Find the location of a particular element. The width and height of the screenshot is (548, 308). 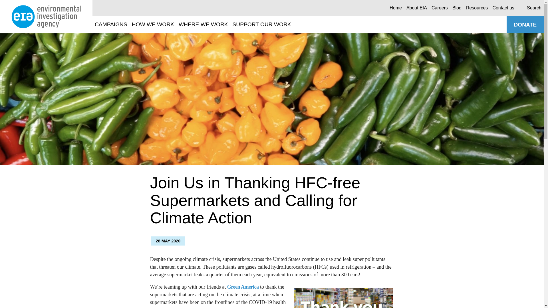

Home is located at coordinates (396, 8).